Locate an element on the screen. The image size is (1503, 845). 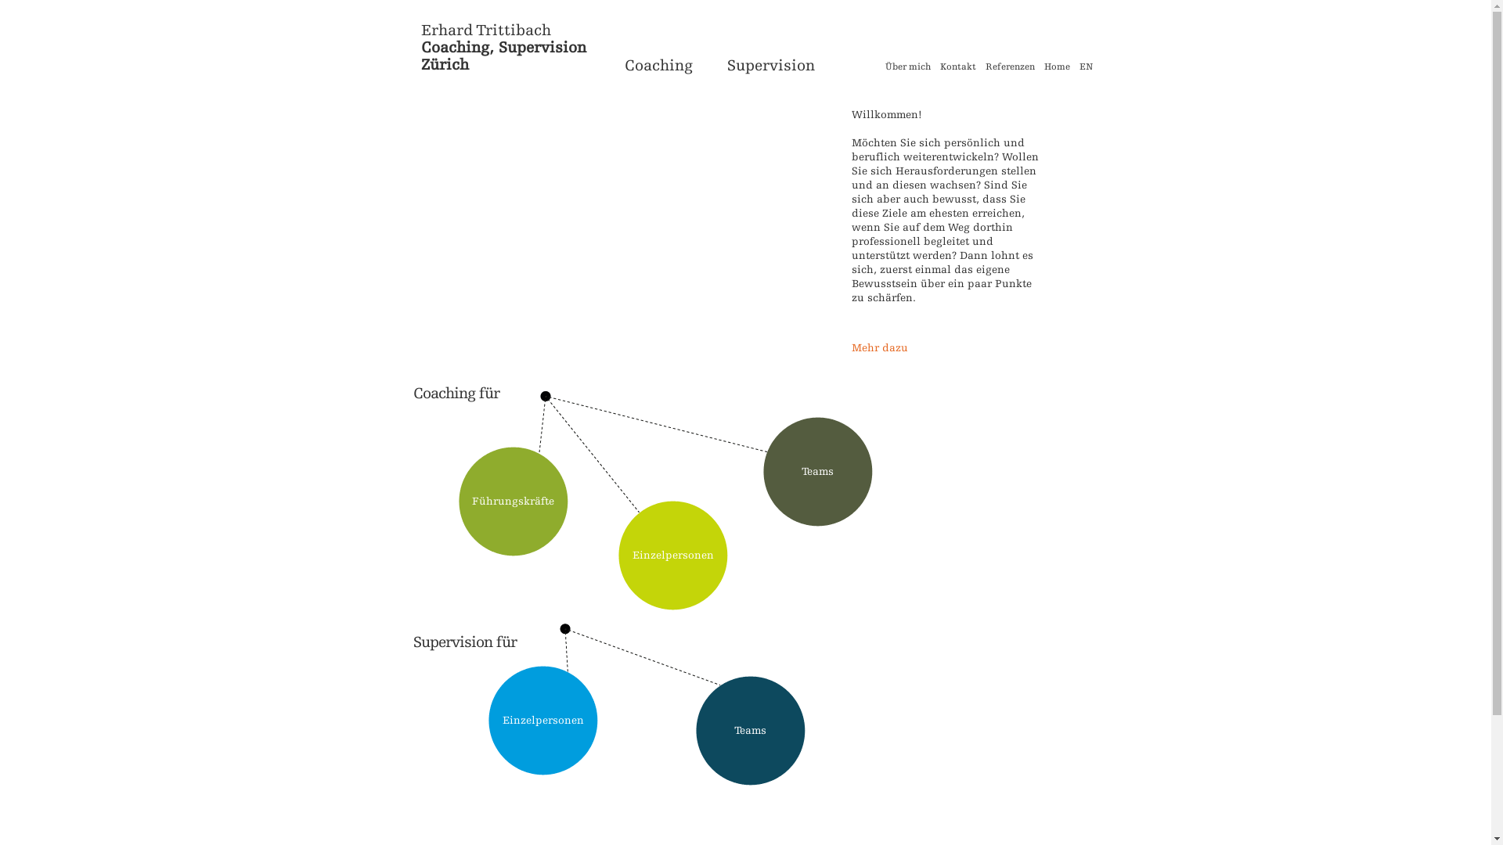
Coaching is located at coordinates (659, 66).